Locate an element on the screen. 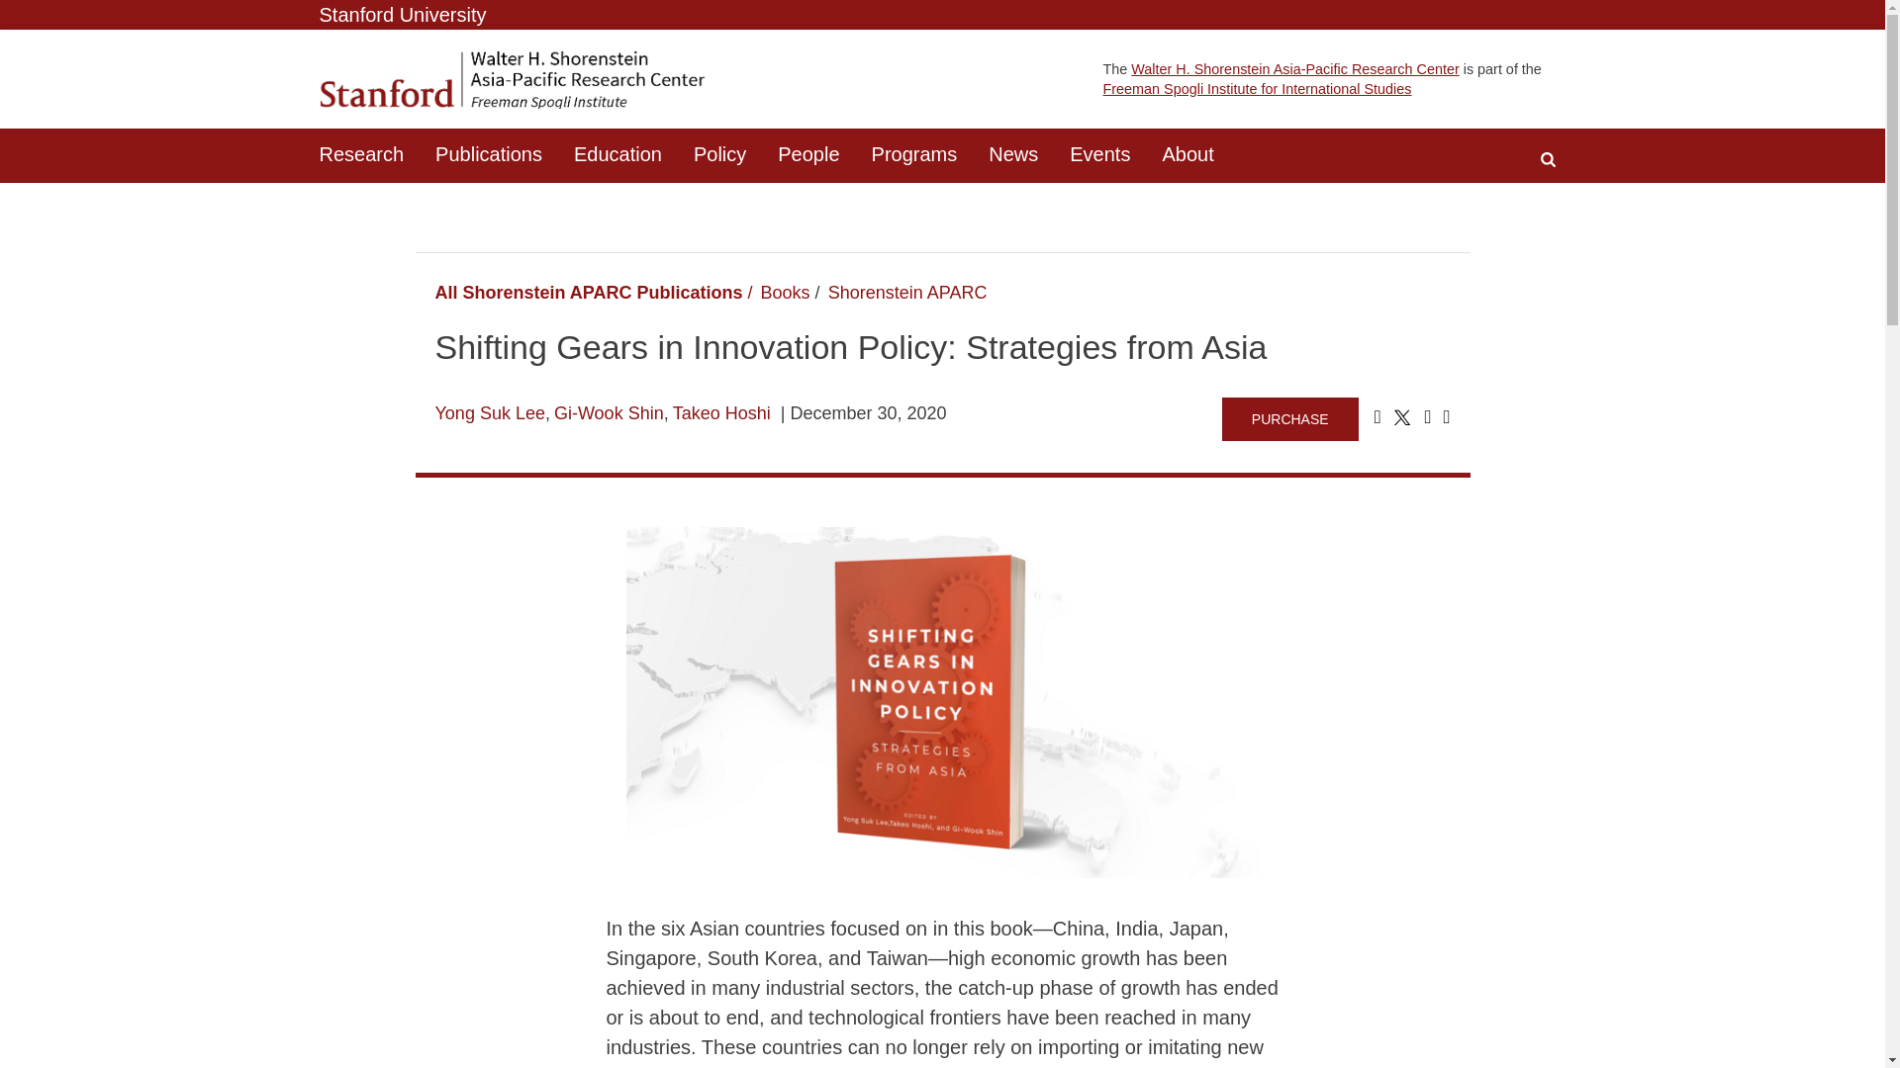 The image size is (1900, 1068). Home is located at coordinates (512, 79).